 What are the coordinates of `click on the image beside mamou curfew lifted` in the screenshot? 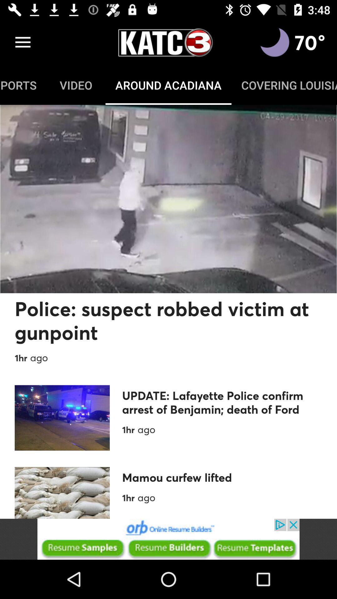 It's located at (62, 493).